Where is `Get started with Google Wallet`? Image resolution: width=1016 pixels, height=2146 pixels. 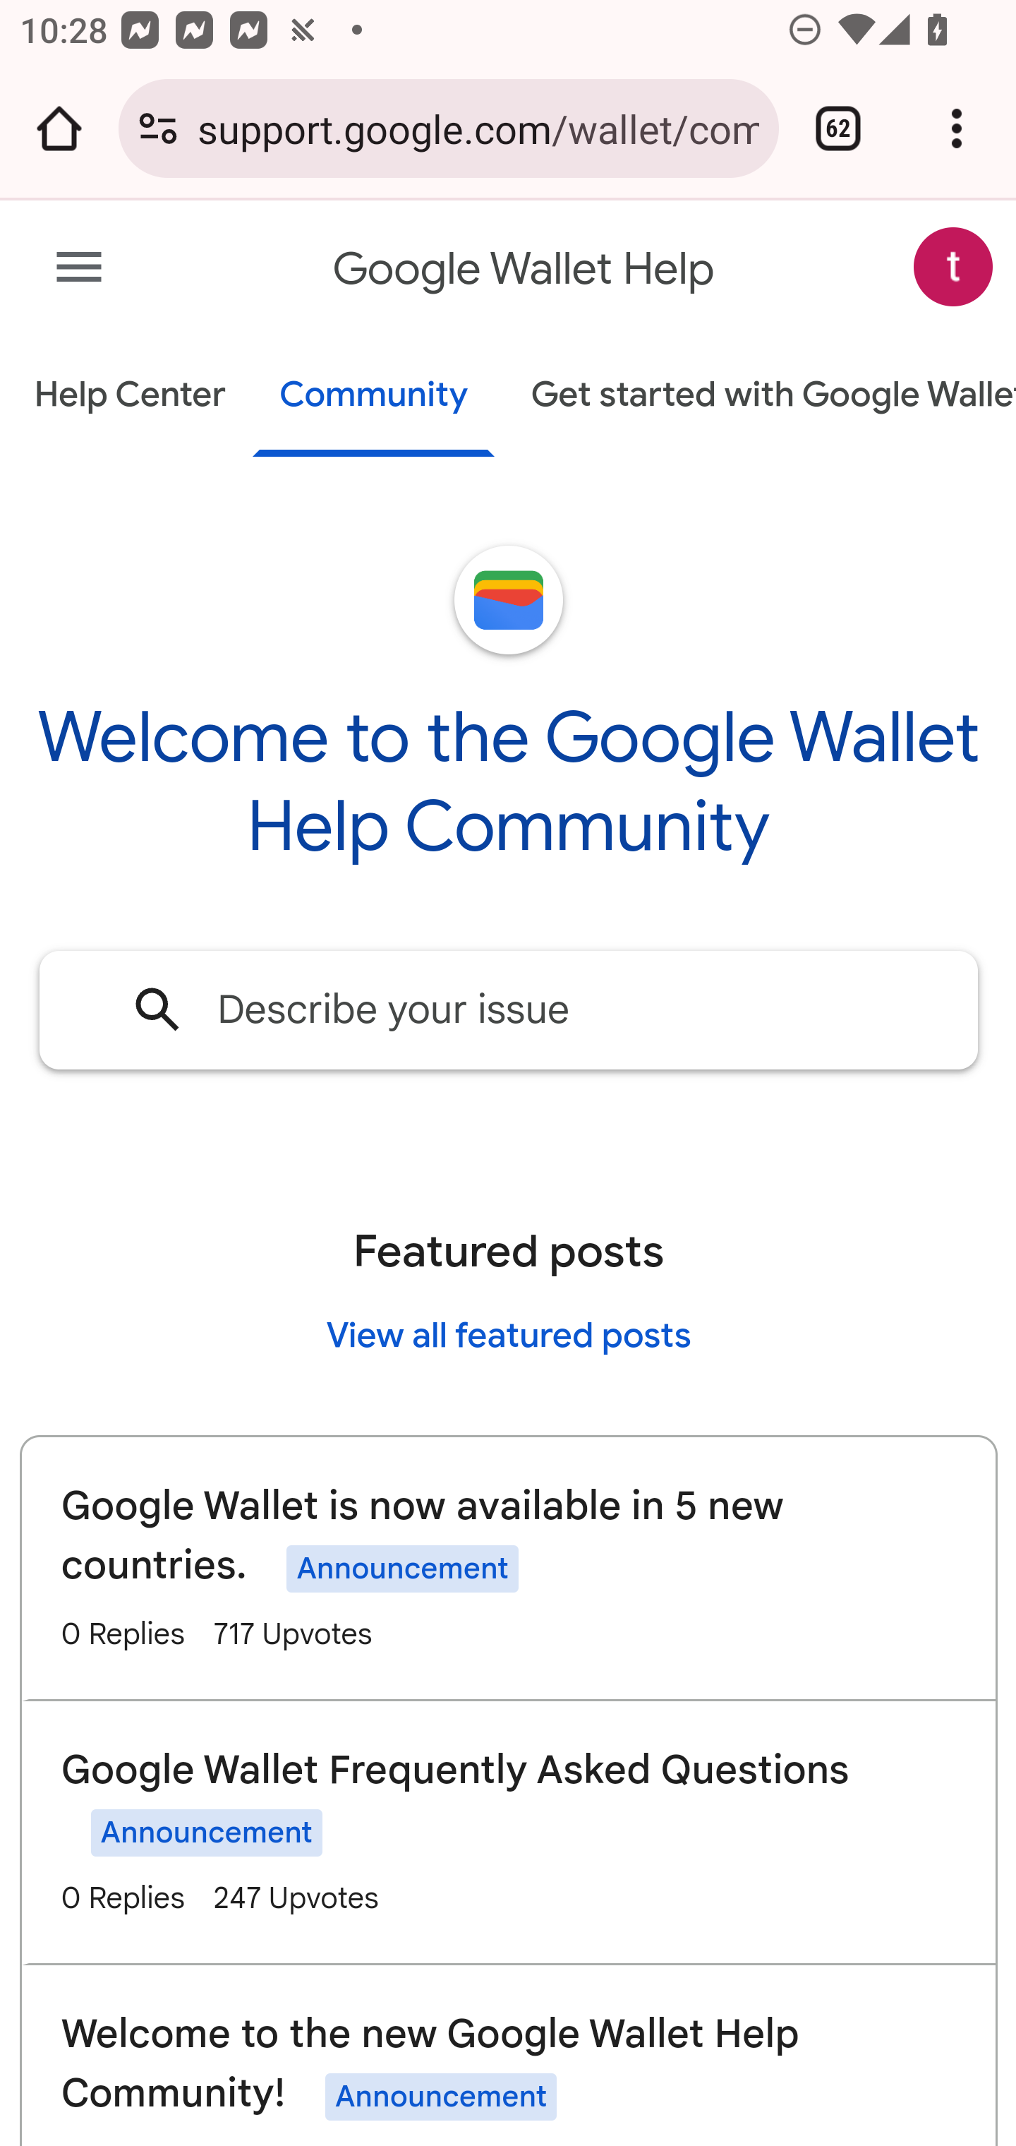 Get started with Google Wallet is located at coordinates (760, 397).